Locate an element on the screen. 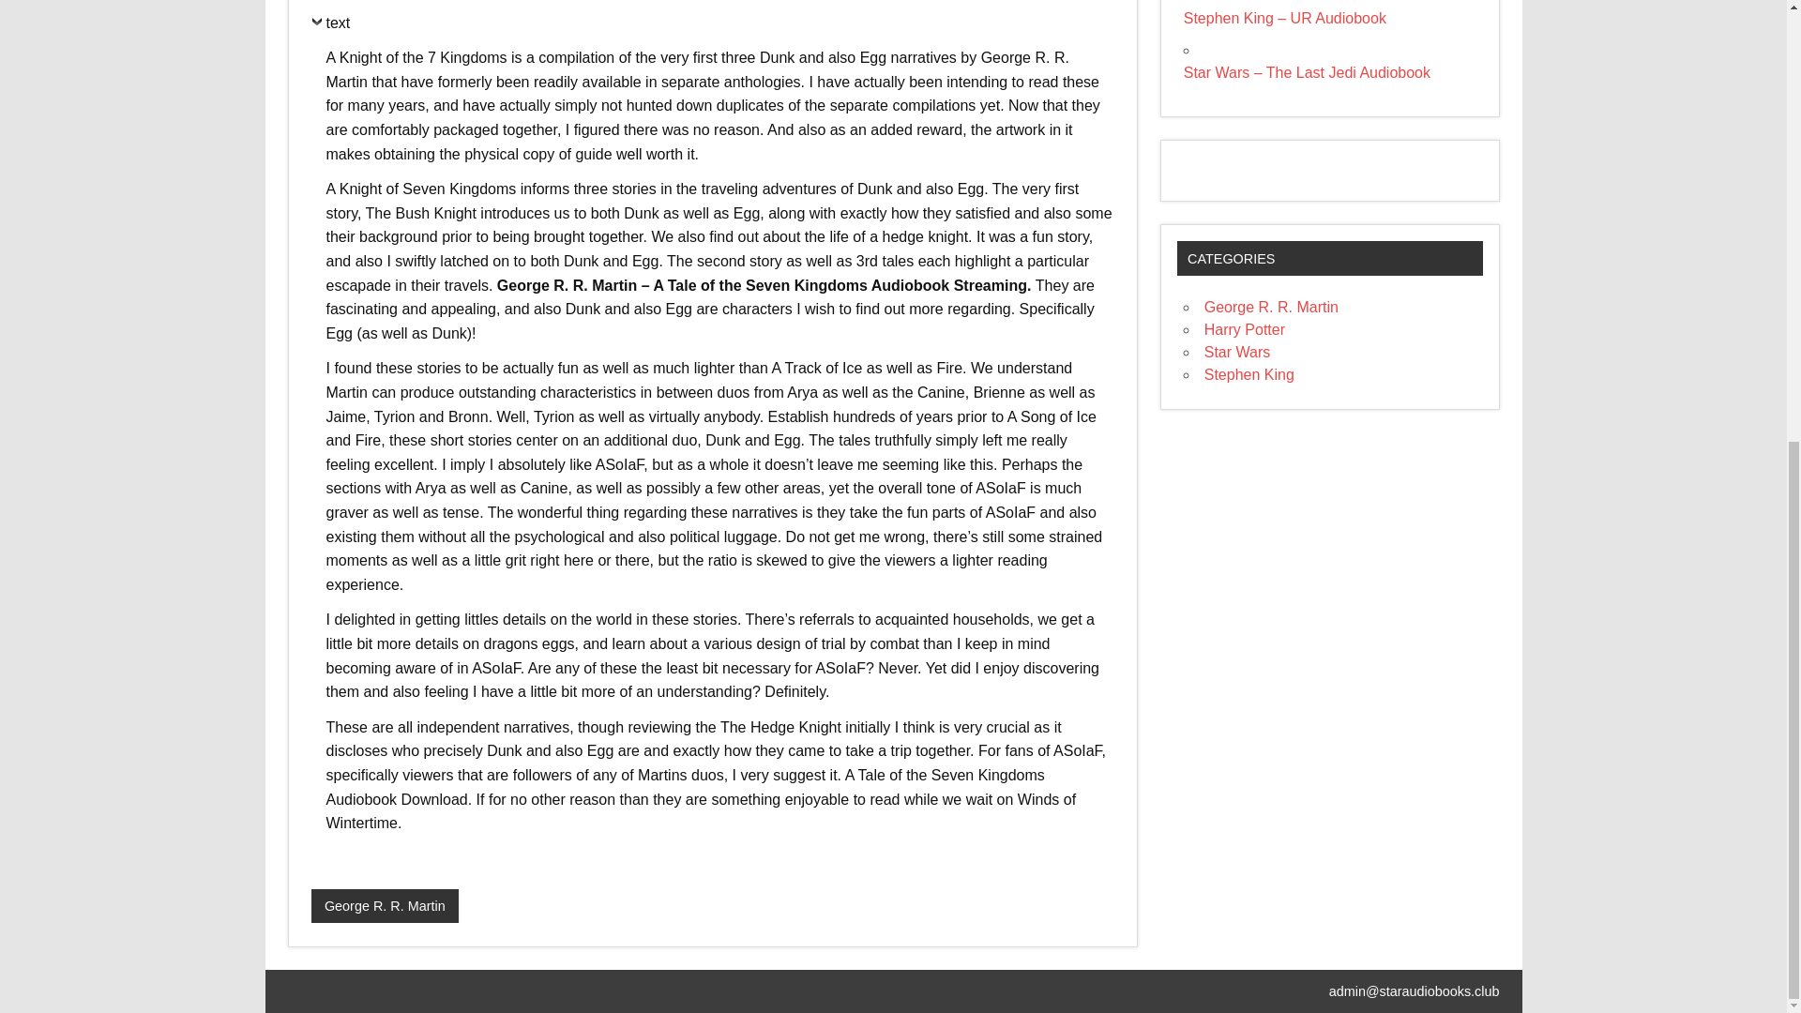 Image resolution: width=1801 pixels, height=1013 pixels. Star Wars is located at coordinates (1238, 353).